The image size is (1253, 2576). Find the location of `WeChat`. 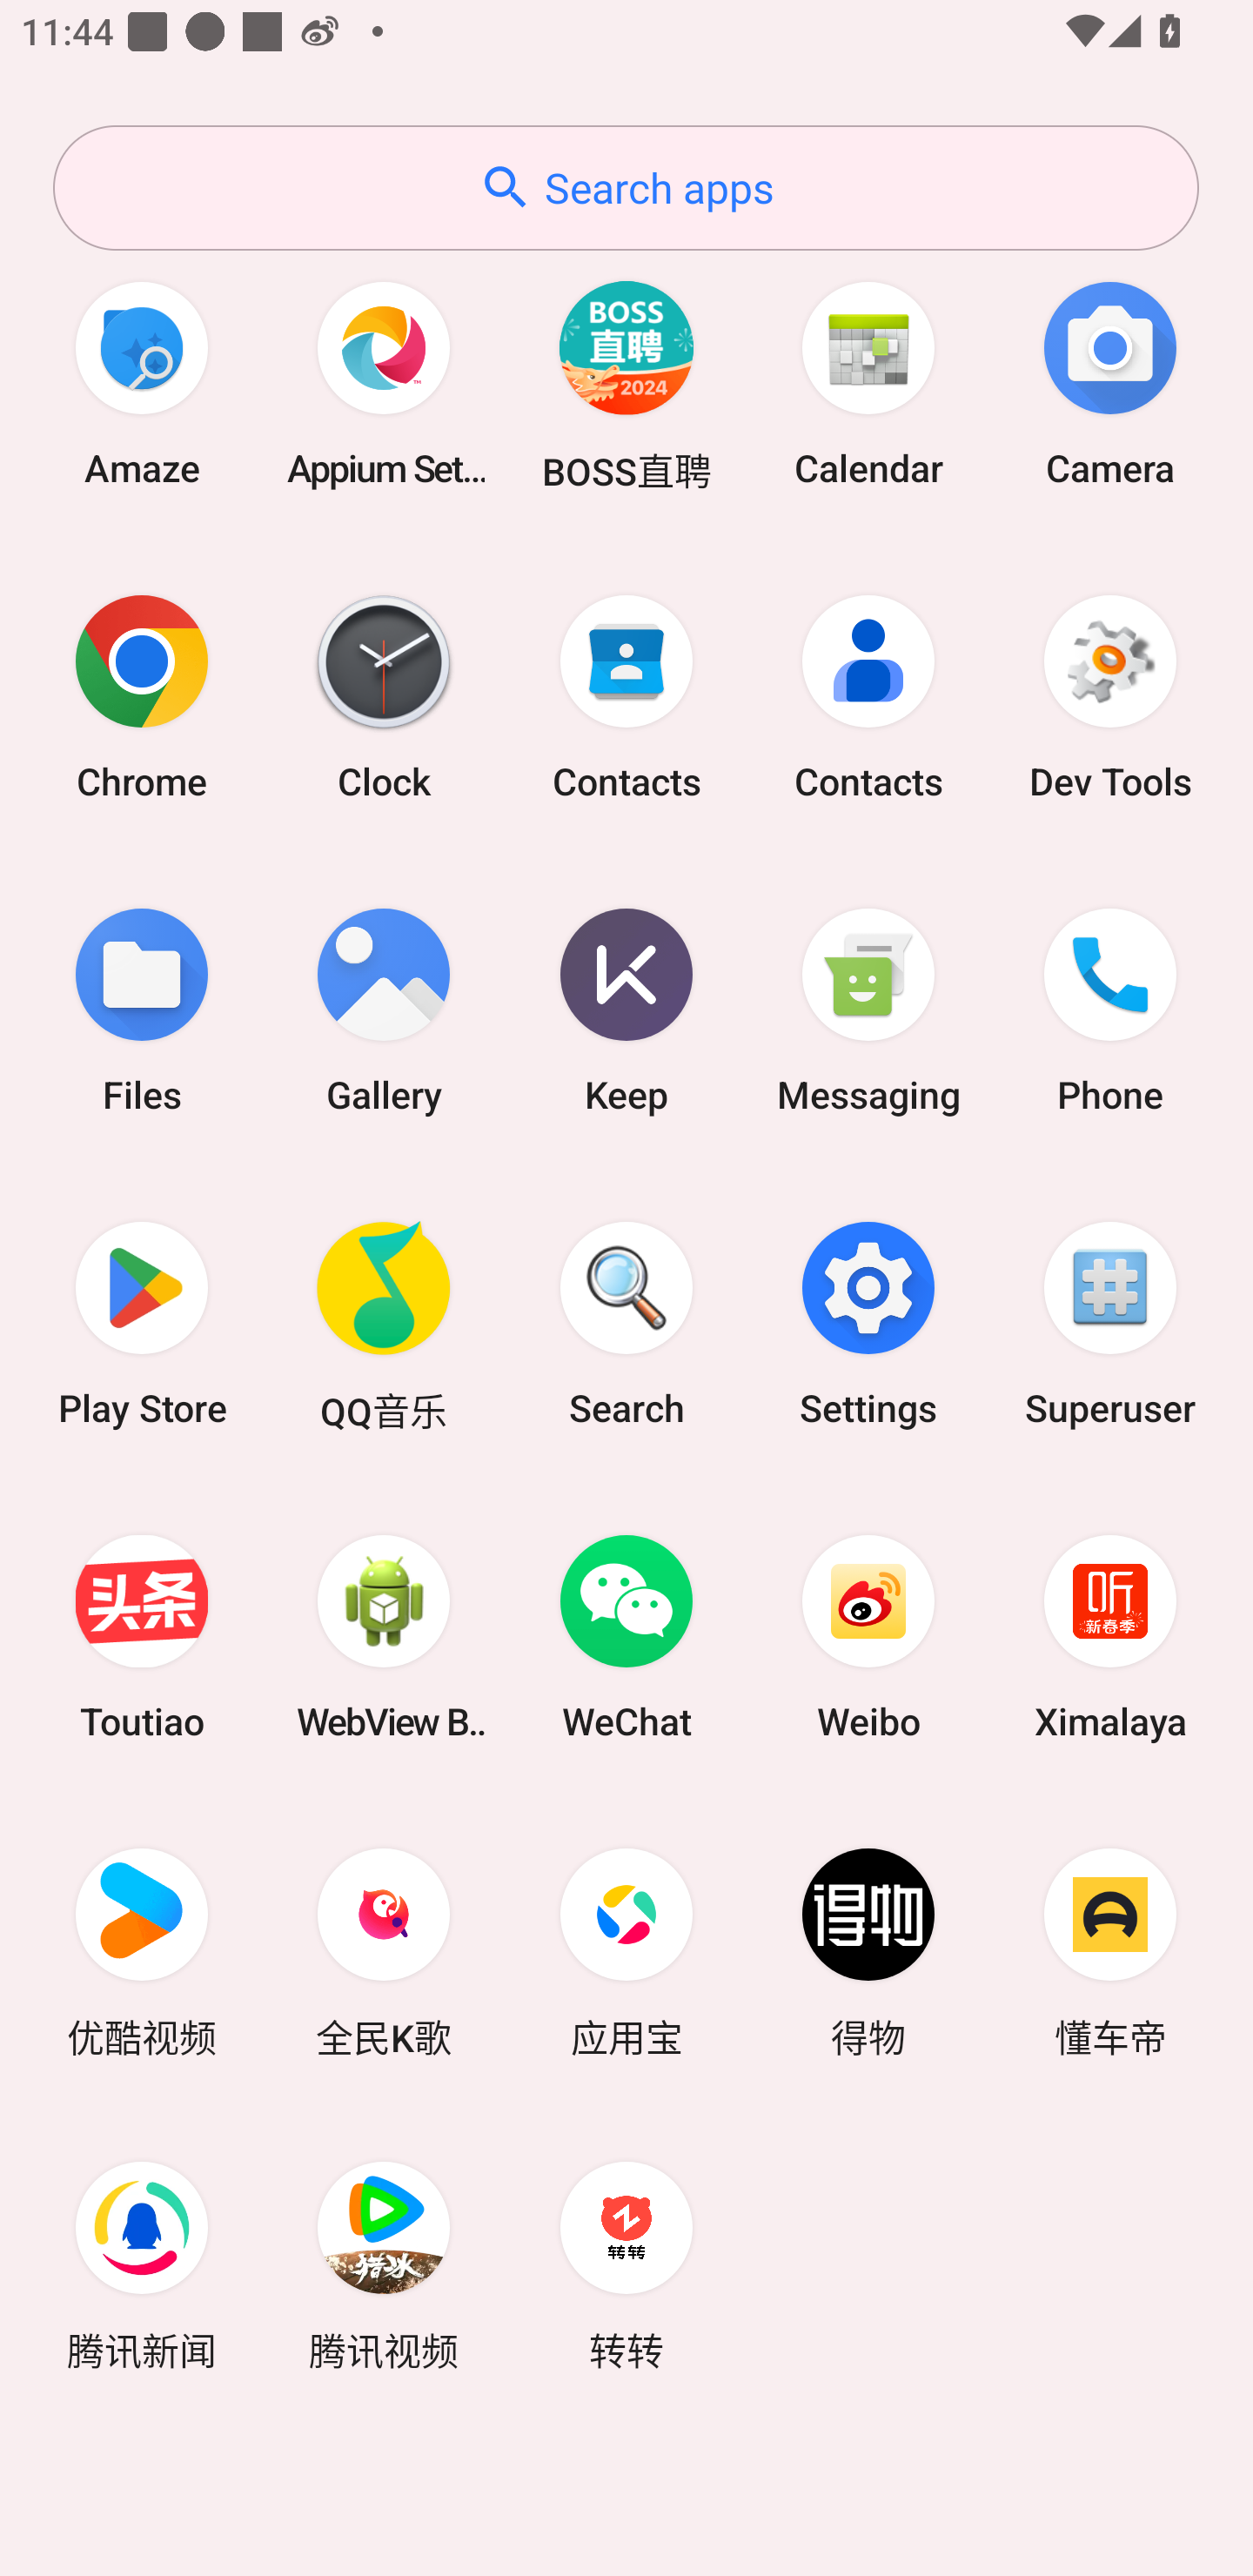

WeChat is located at coordinates (626, 1636).